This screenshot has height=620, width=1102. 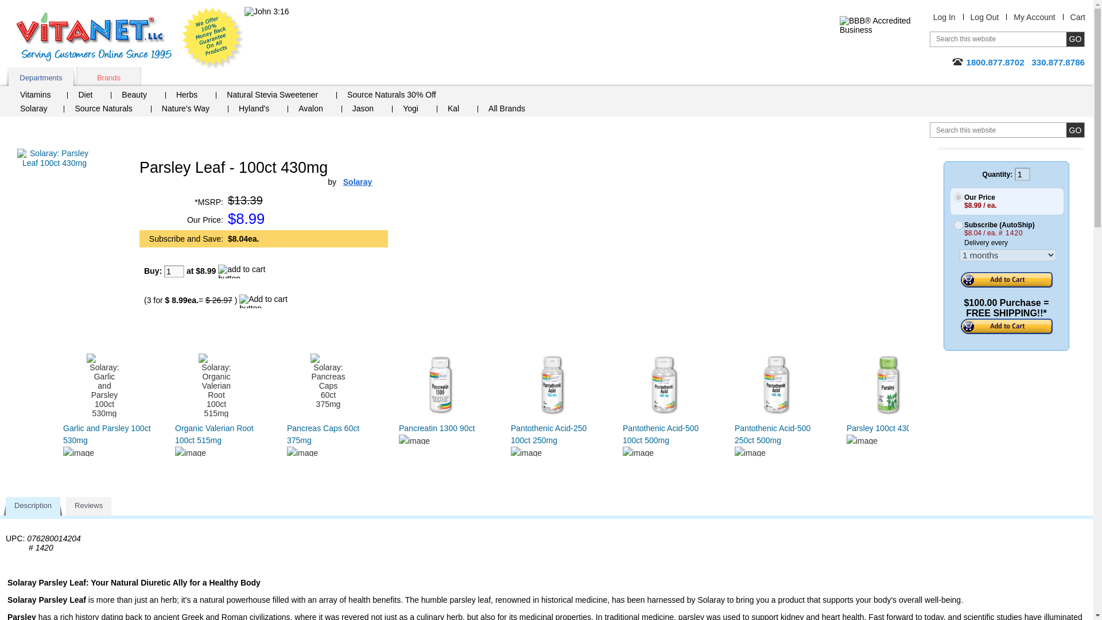 What do you see at coordinates (511, 110) in the screenshot?
I see `All Brands` at bounding box center [511, 110].